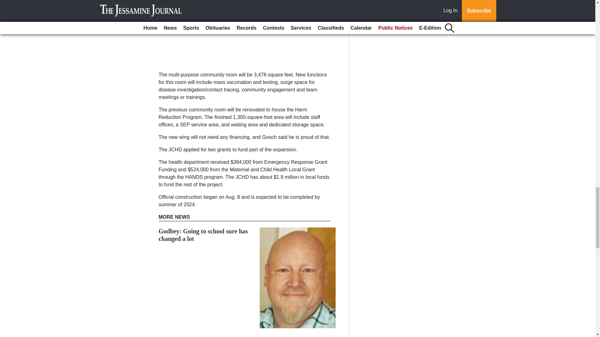 Image resolution: width=600 pixels, height=337 pixels. Describe the element at coordinates (203, 235) in the screenshot. I see `Godbey: Going to school sure has changed a lot` at that location.